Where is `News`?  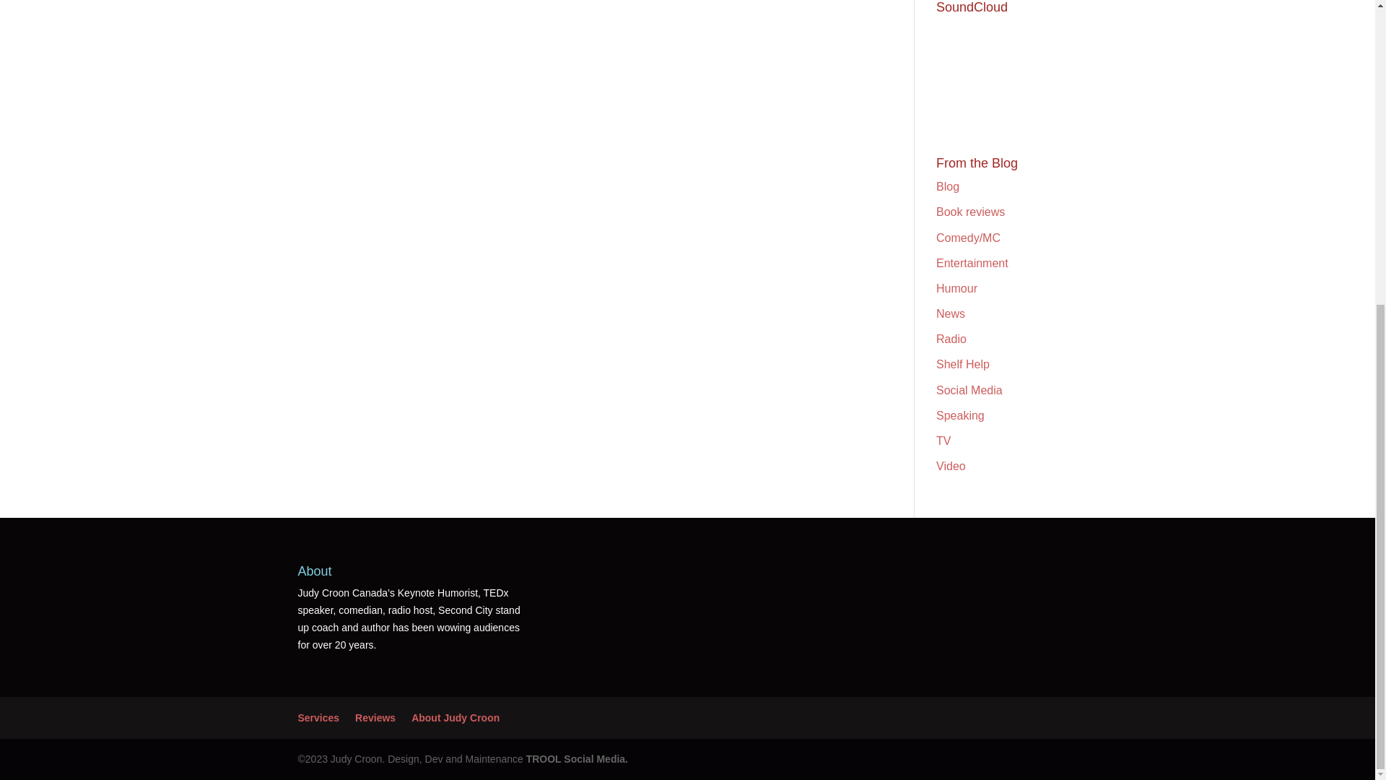 News is located at coordinates (950, 313).